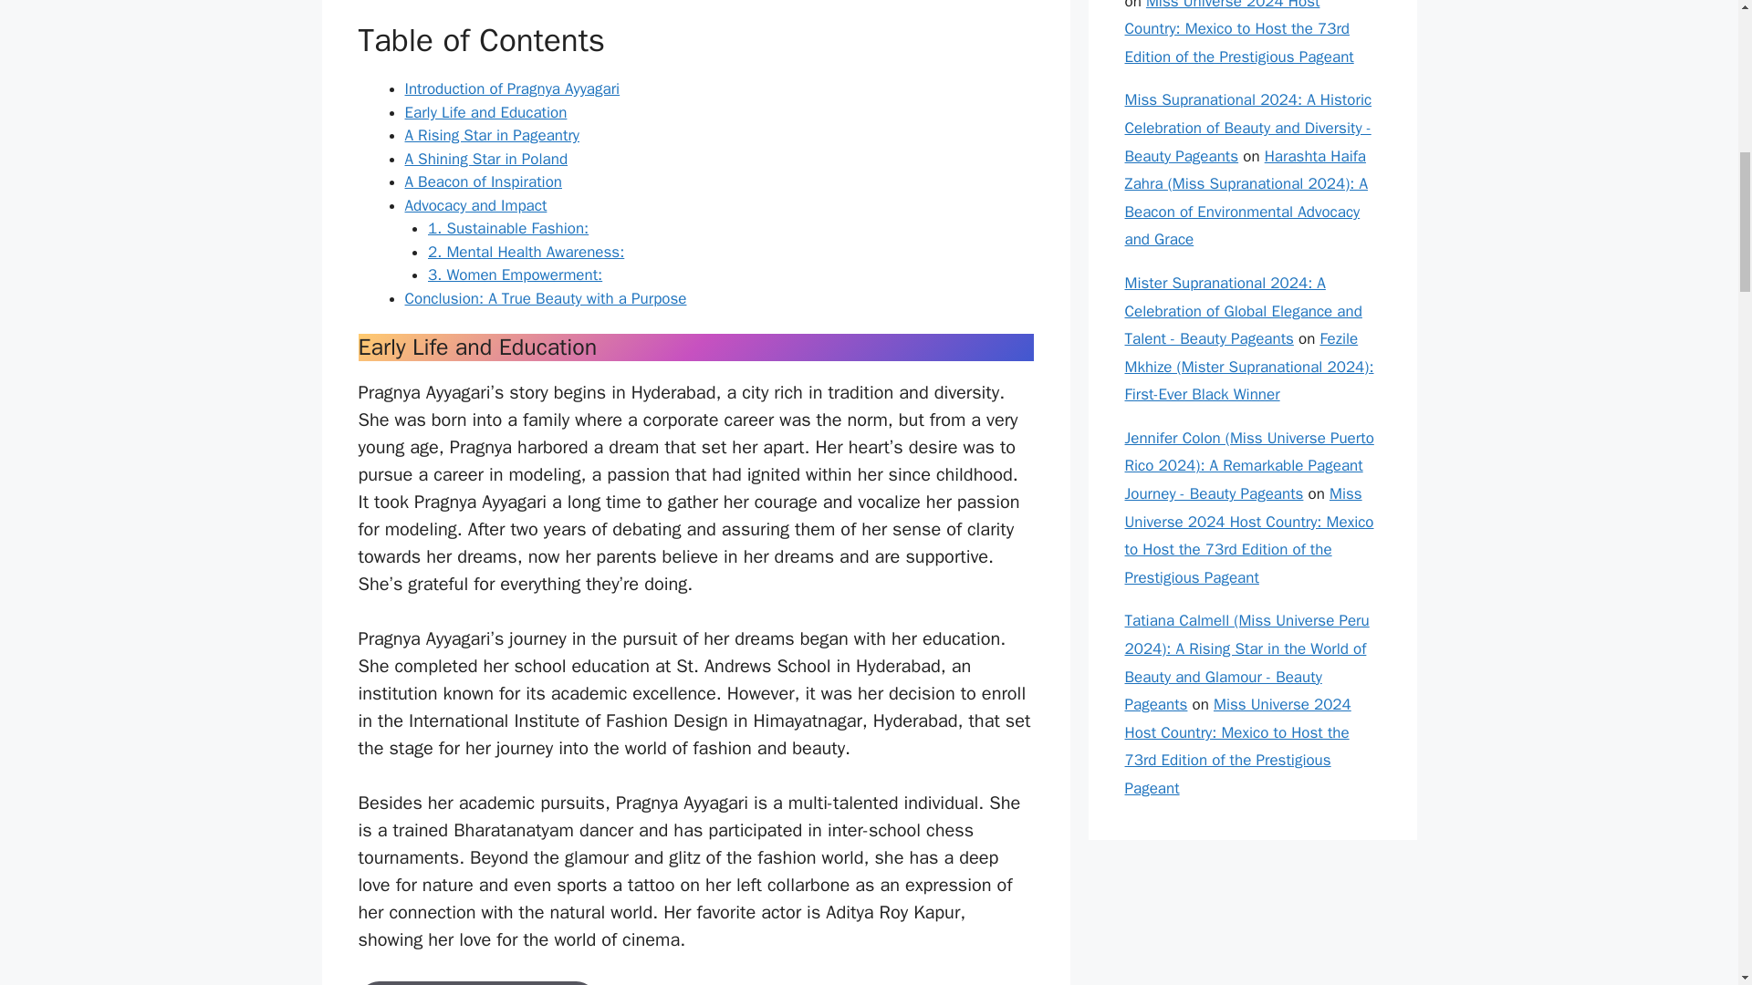 The image size is (1752, 985). What do you see at coordinates (485, 112) in the screenshot?
I see `Early Life and Education` at bounding box center [485, 112].